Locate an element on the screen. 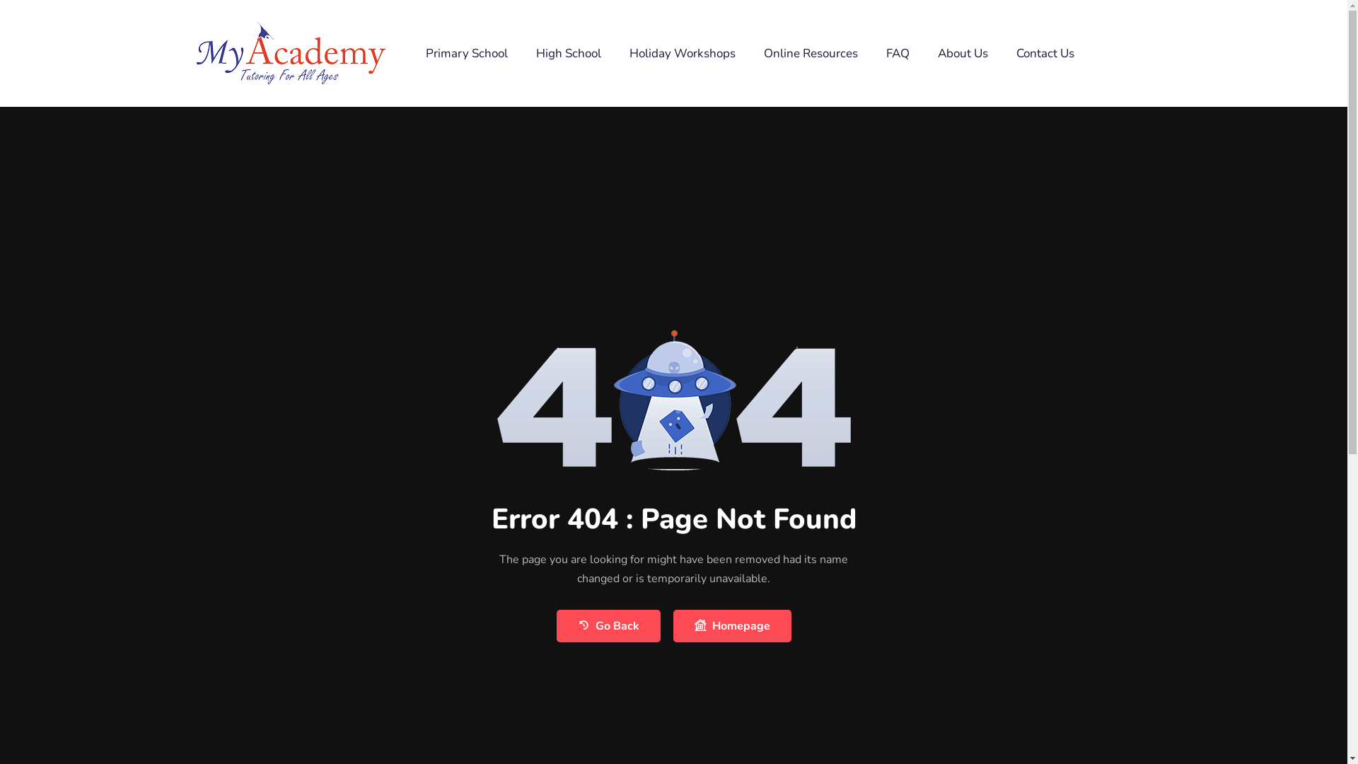 Image resolution: width=1358 pixels, height=764 pixels. Contact Us is located at coordinates (1045, 53).